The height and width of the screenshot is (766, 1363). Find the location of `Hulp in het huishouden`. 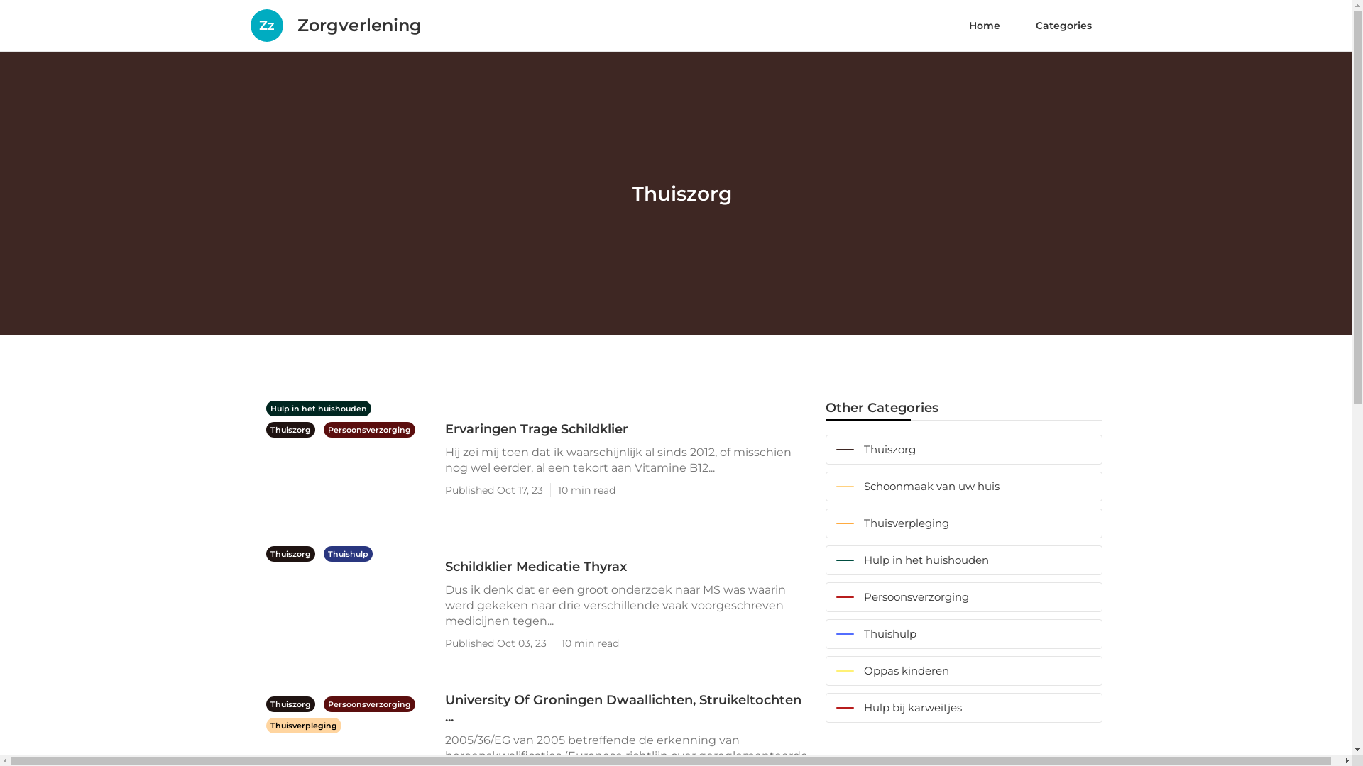

Hulp in het huishouden is located at coordinates (318, 408).